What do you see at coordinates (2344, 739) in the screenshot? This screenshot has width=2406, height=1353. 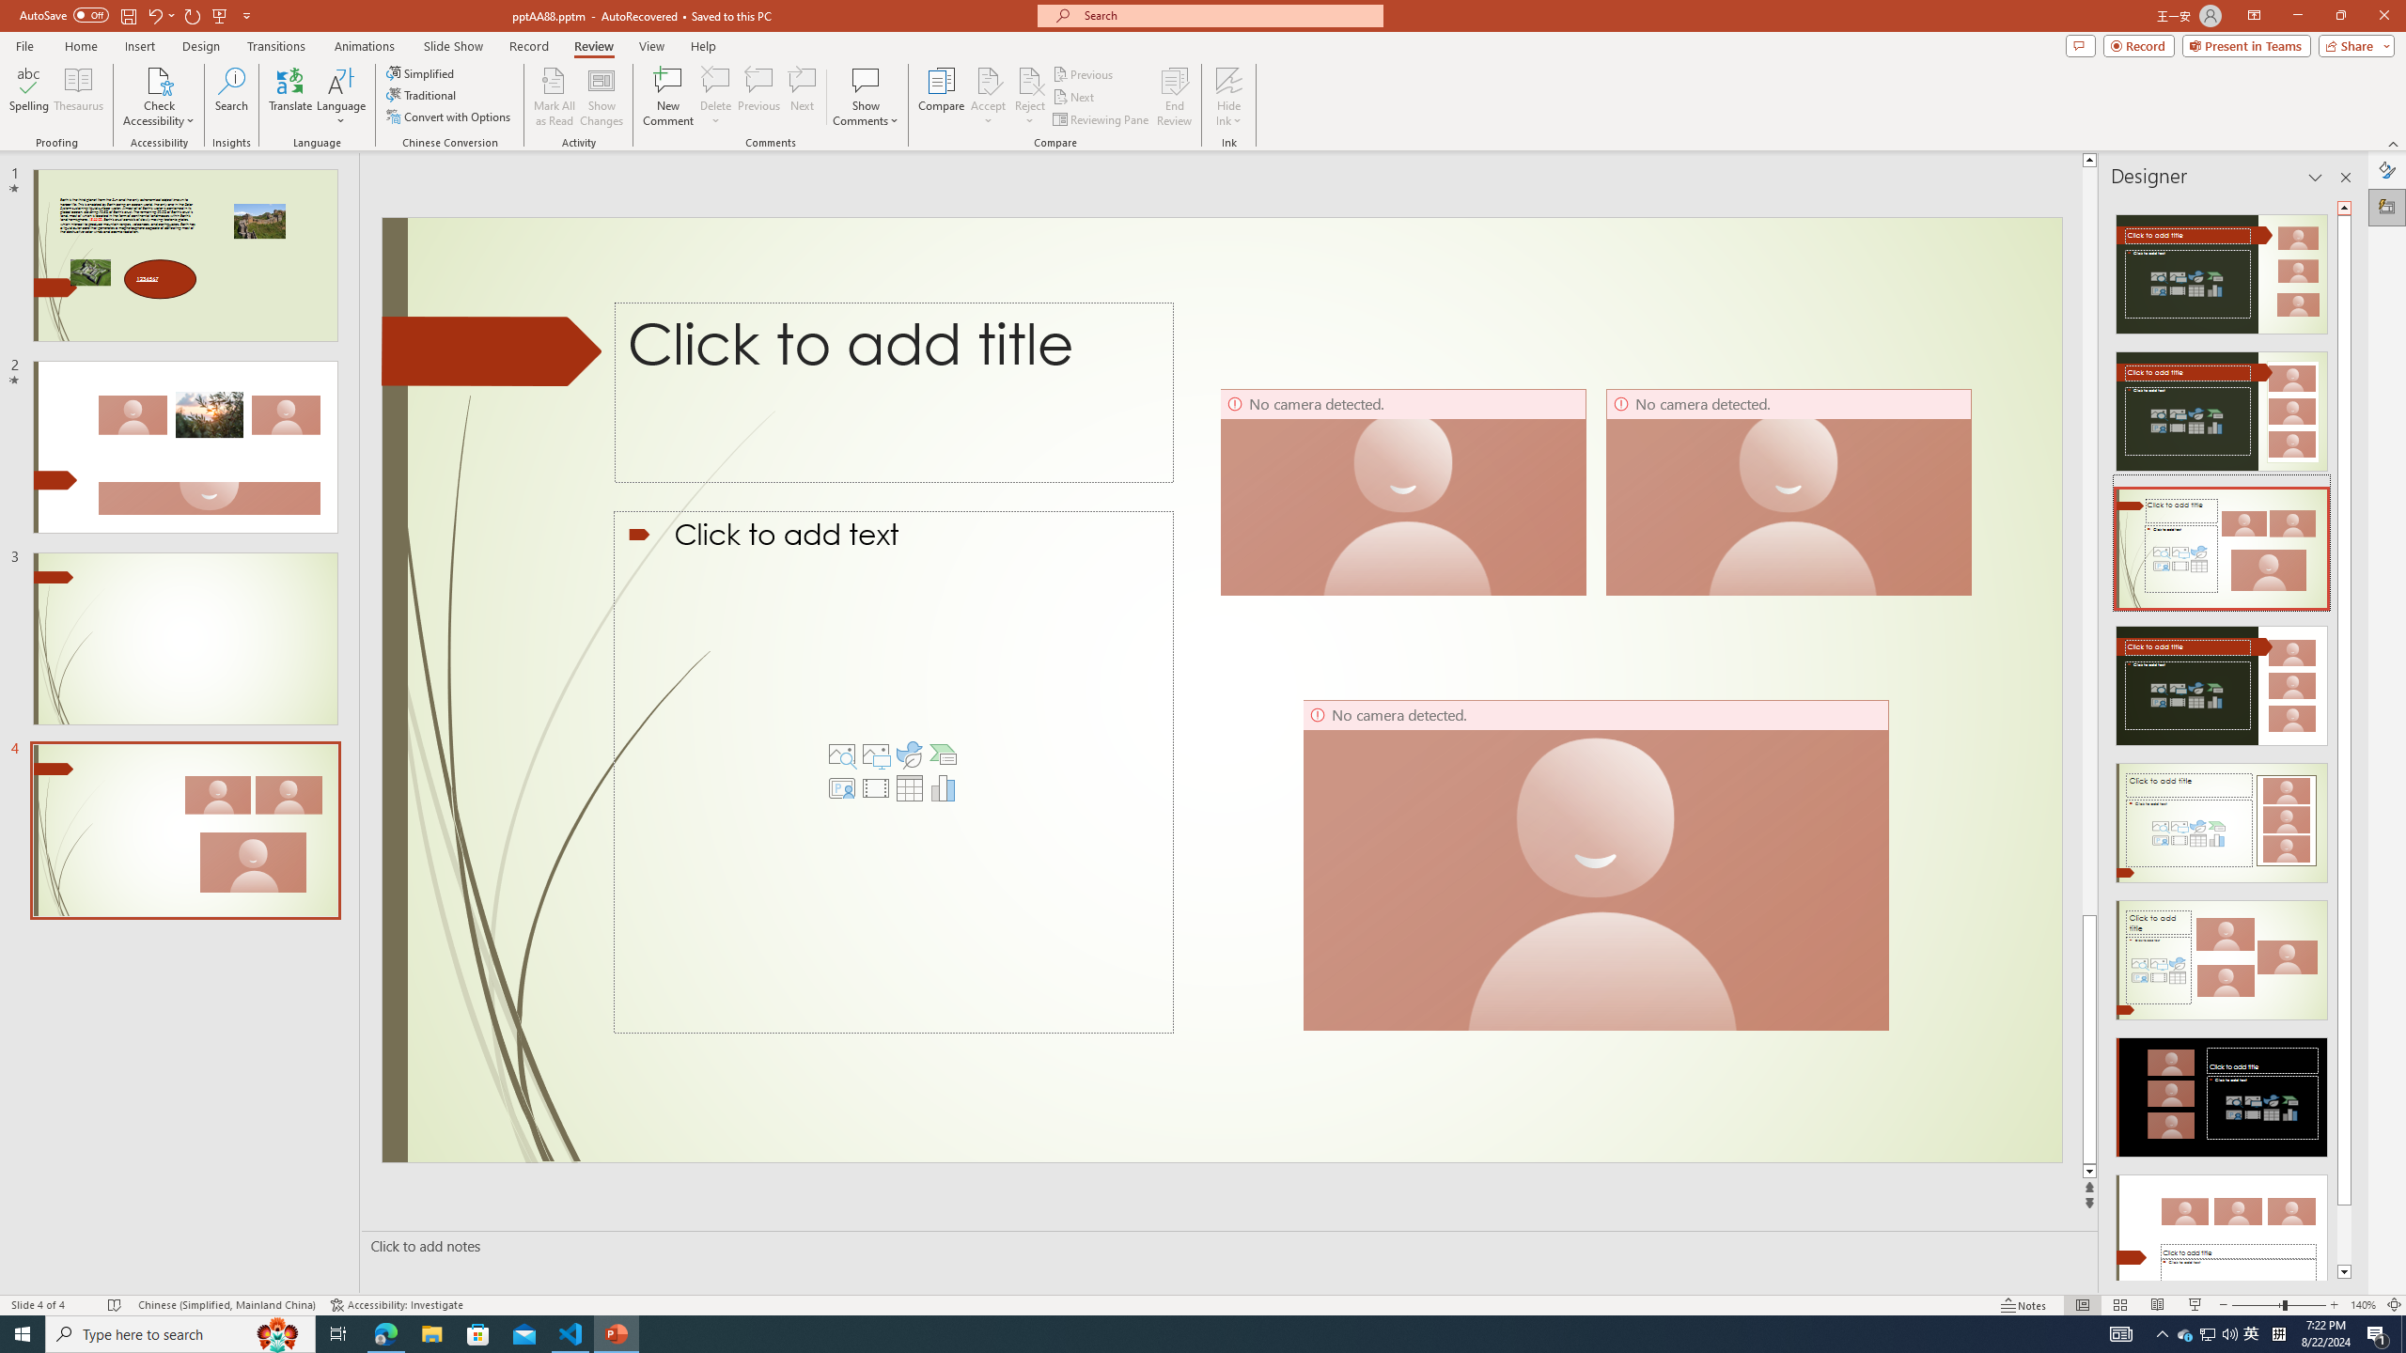 I see `Class: NetUIScrollBar` at bounding box center [2344, 739].